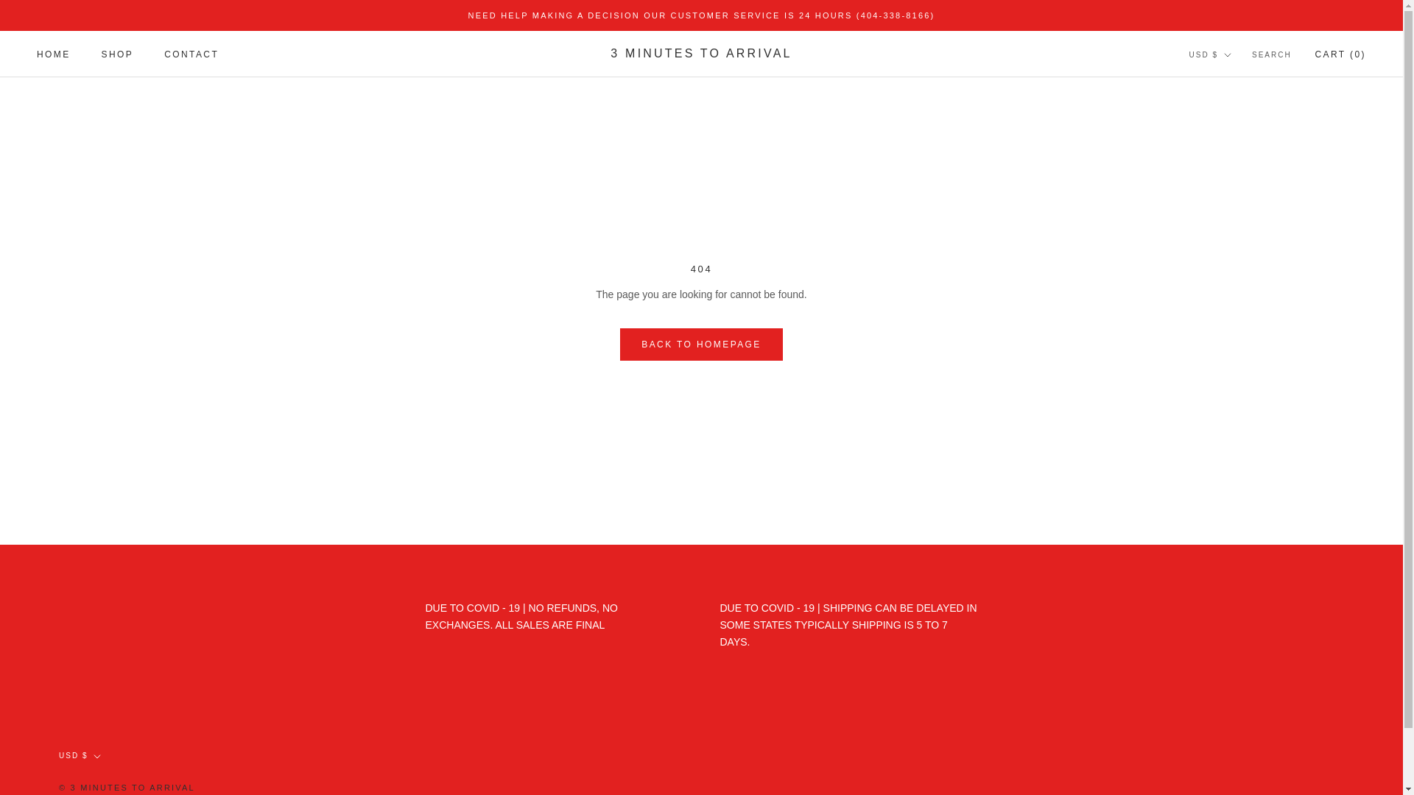 The image size is (1414, 795). What do you see at coordinates (1236, 437) in the screenshot?
I see `CAD` at bounding box center [1236, 437].